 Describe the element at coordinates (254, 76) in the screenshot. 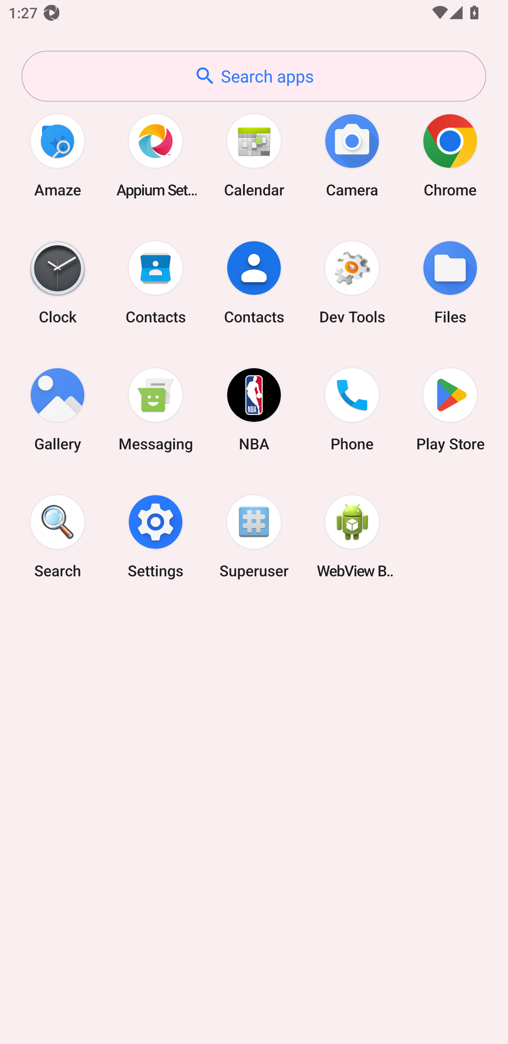

I see `  Search apps` at that location.